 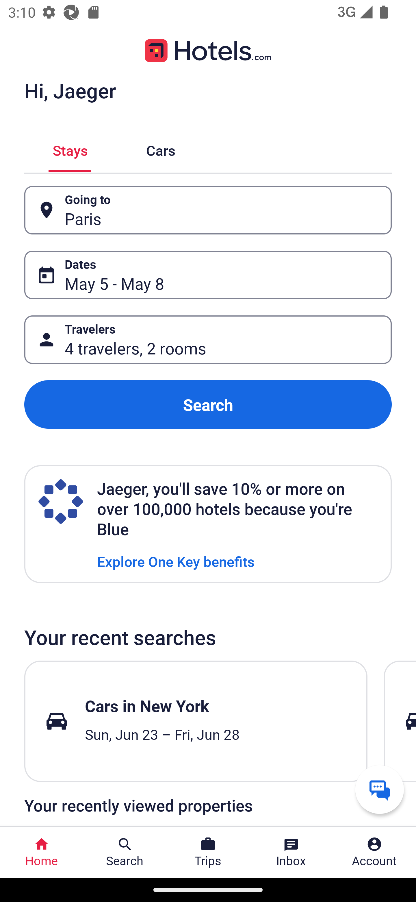 I want to click on Inbox Inbox Button, so click(x=291, y=852).